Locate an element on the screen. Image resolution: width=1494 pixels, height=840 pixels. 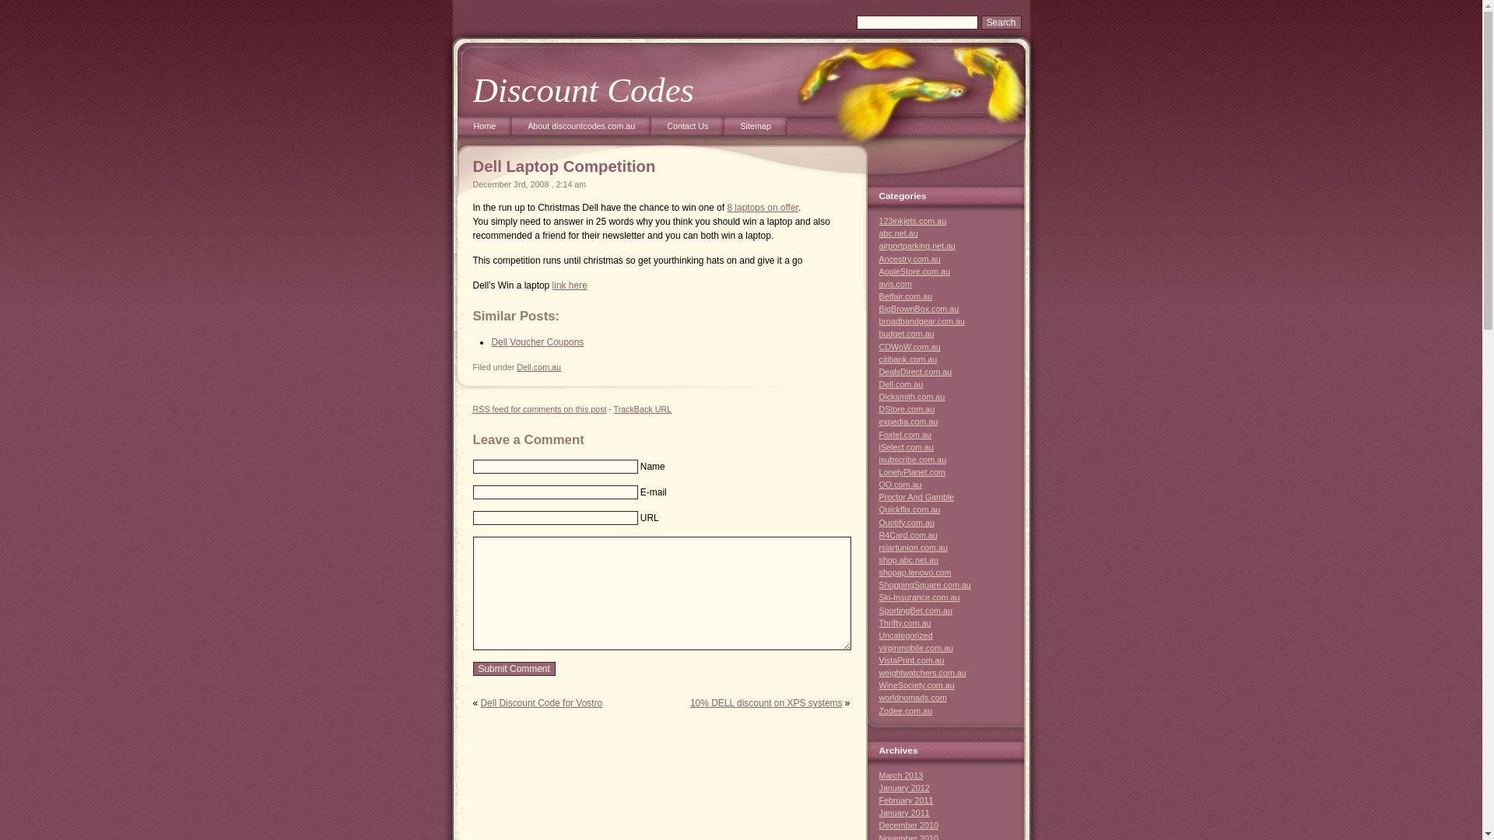
Dell Voucher Coupons is located at coordinates (537, 342).